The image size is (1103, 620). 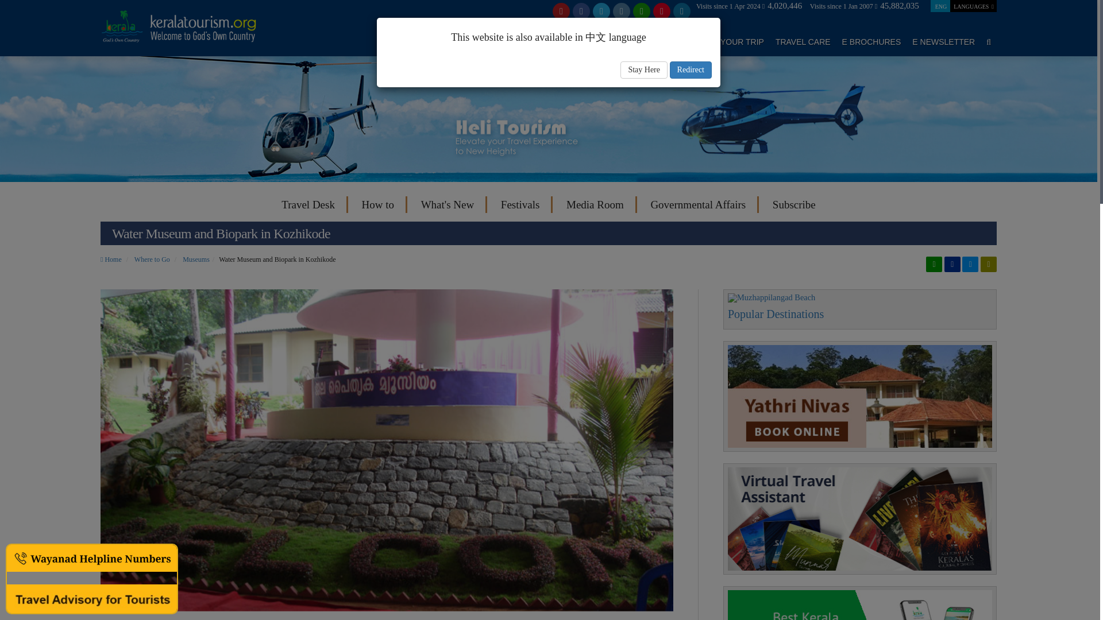 What do you see at coordinates (427, 41) in the screenshot?
I see `EXPERIENCE KERALA` at bounding box center [427, 41].